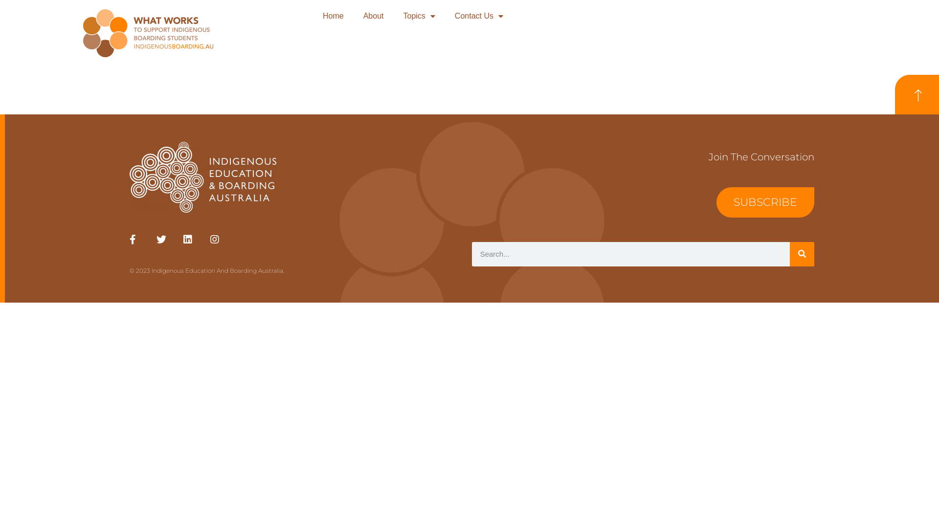  I want to click on Home, so click(334, 16).